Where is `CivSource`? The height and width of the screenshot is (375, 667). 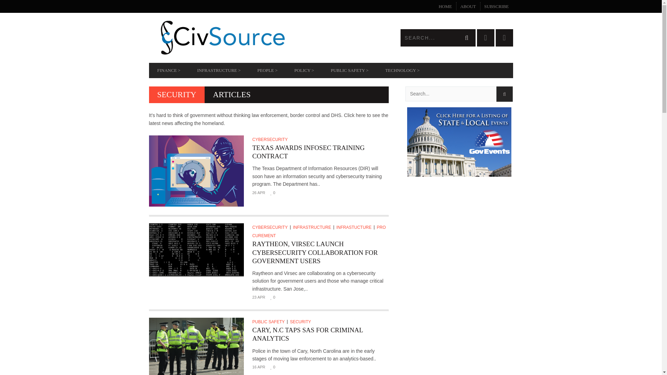
CivSource is located at coordinates (240, 37).